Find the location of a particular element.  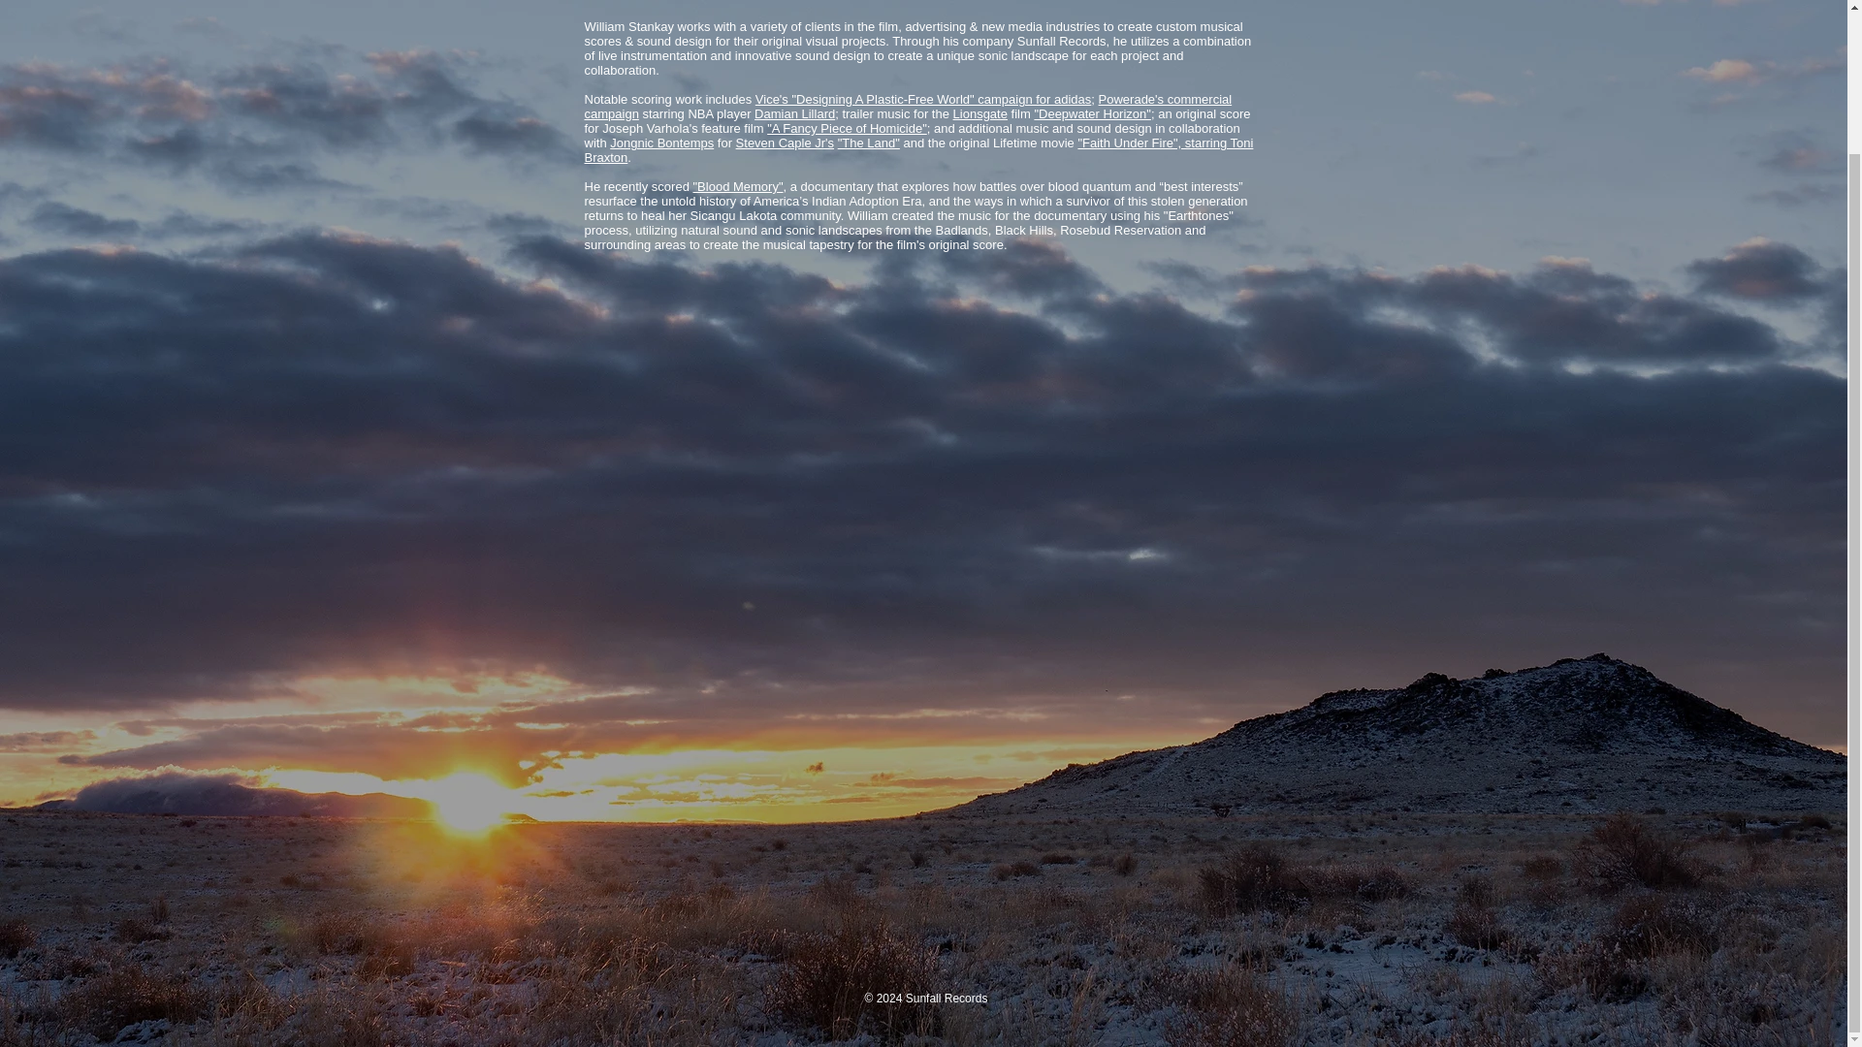

"Faith Under Fire", starring Toni Braxton is located at coordinates (918, 149).